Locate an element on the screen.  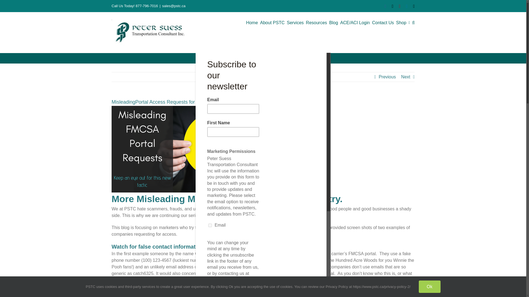
Contact Us is located at coordinates (382, 23).